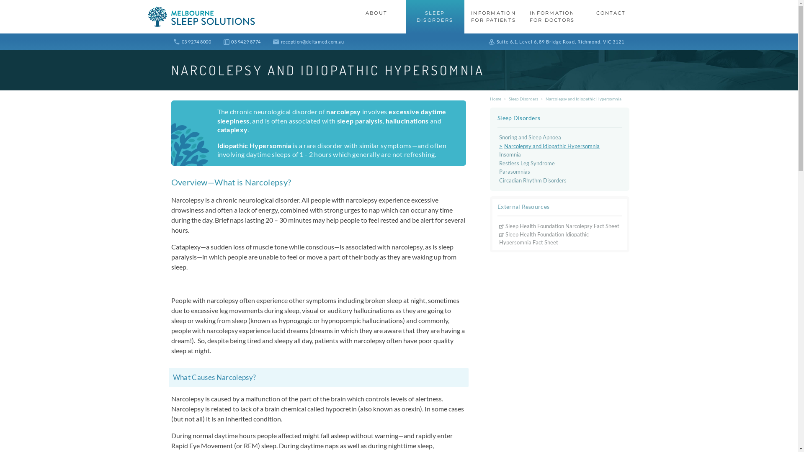 This screenshot has width=804, height=452. Describe the element at coordinates (192, 42) in the screenshot. I see `03 9274 8000` at that location.